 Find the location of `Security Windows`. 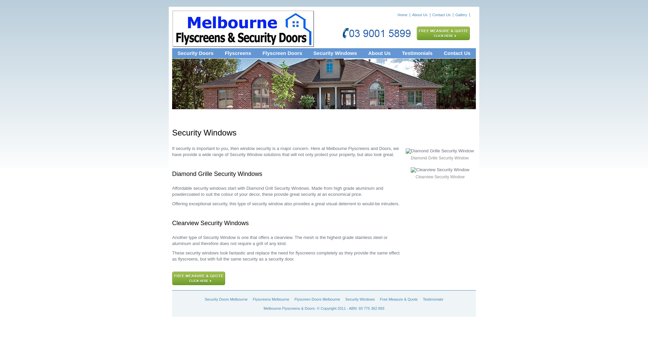

Security Windows is located at coordinates (335, 53).